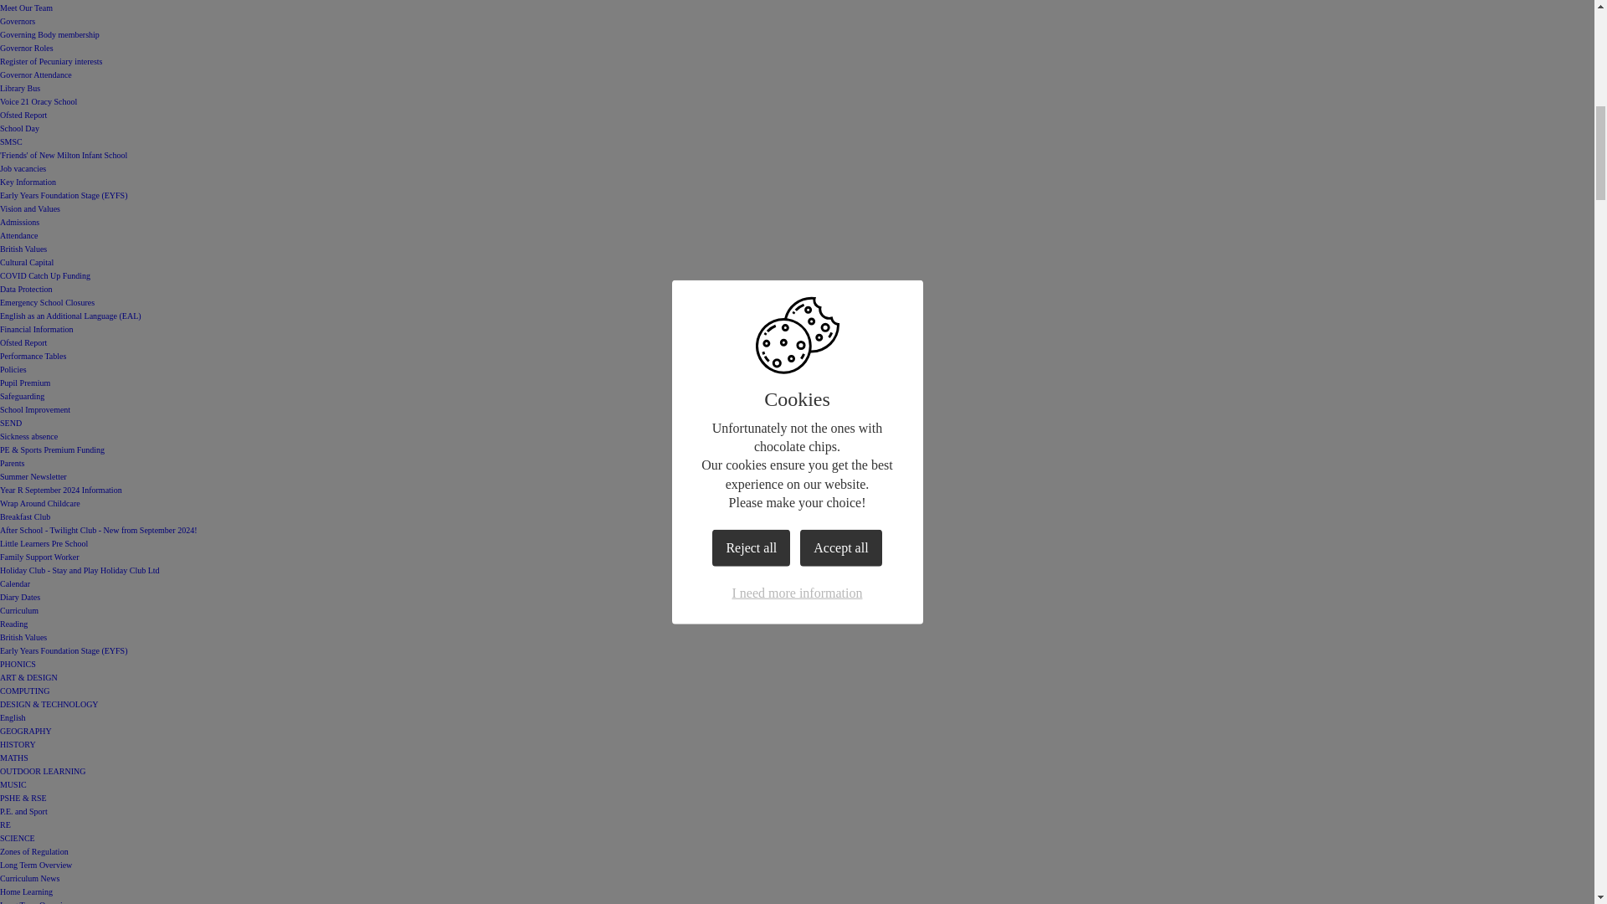  Describe the element at coordinates (35, 408) in the screenshot. I see `School Improvement` at that location.